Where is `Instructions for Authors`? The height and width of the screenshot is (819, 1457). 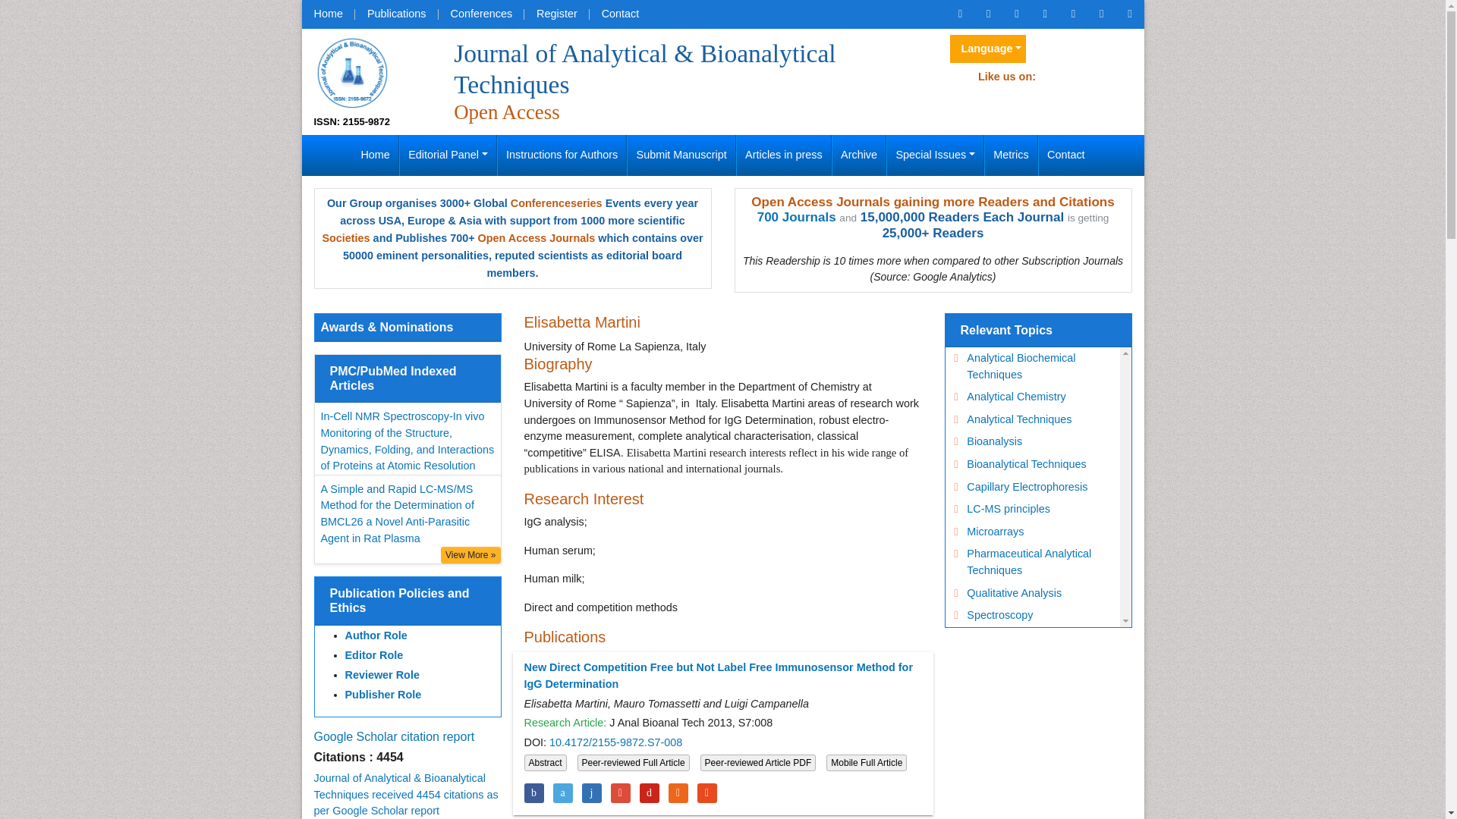 Instructions for Authors is located at coordinates (562, 155).